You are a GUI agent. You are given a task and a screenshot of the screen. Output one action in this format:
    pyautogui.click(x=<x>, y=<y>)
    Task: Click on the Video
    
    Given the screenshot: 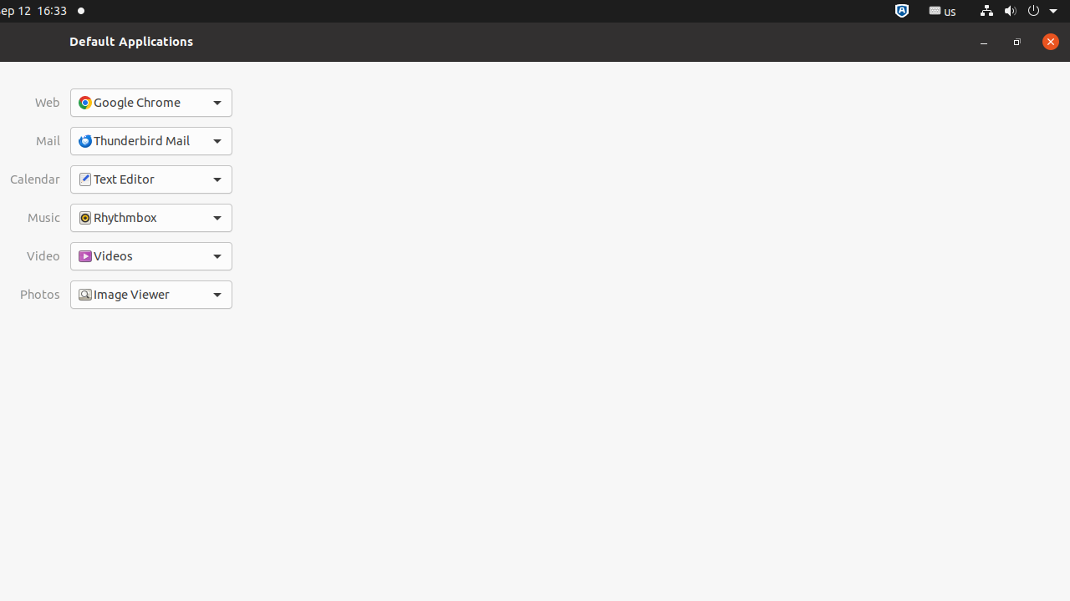 What is the action you would take?
    pyautogui.click(x=35, y=256)
    